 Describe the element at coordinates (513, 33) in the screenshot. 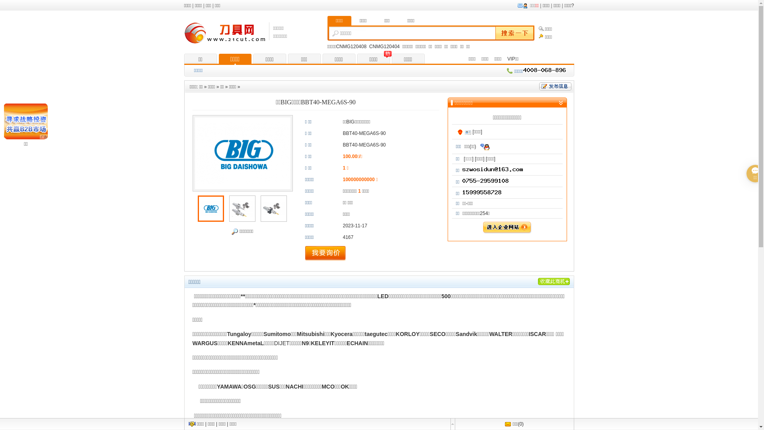

I see ` ` at that location.